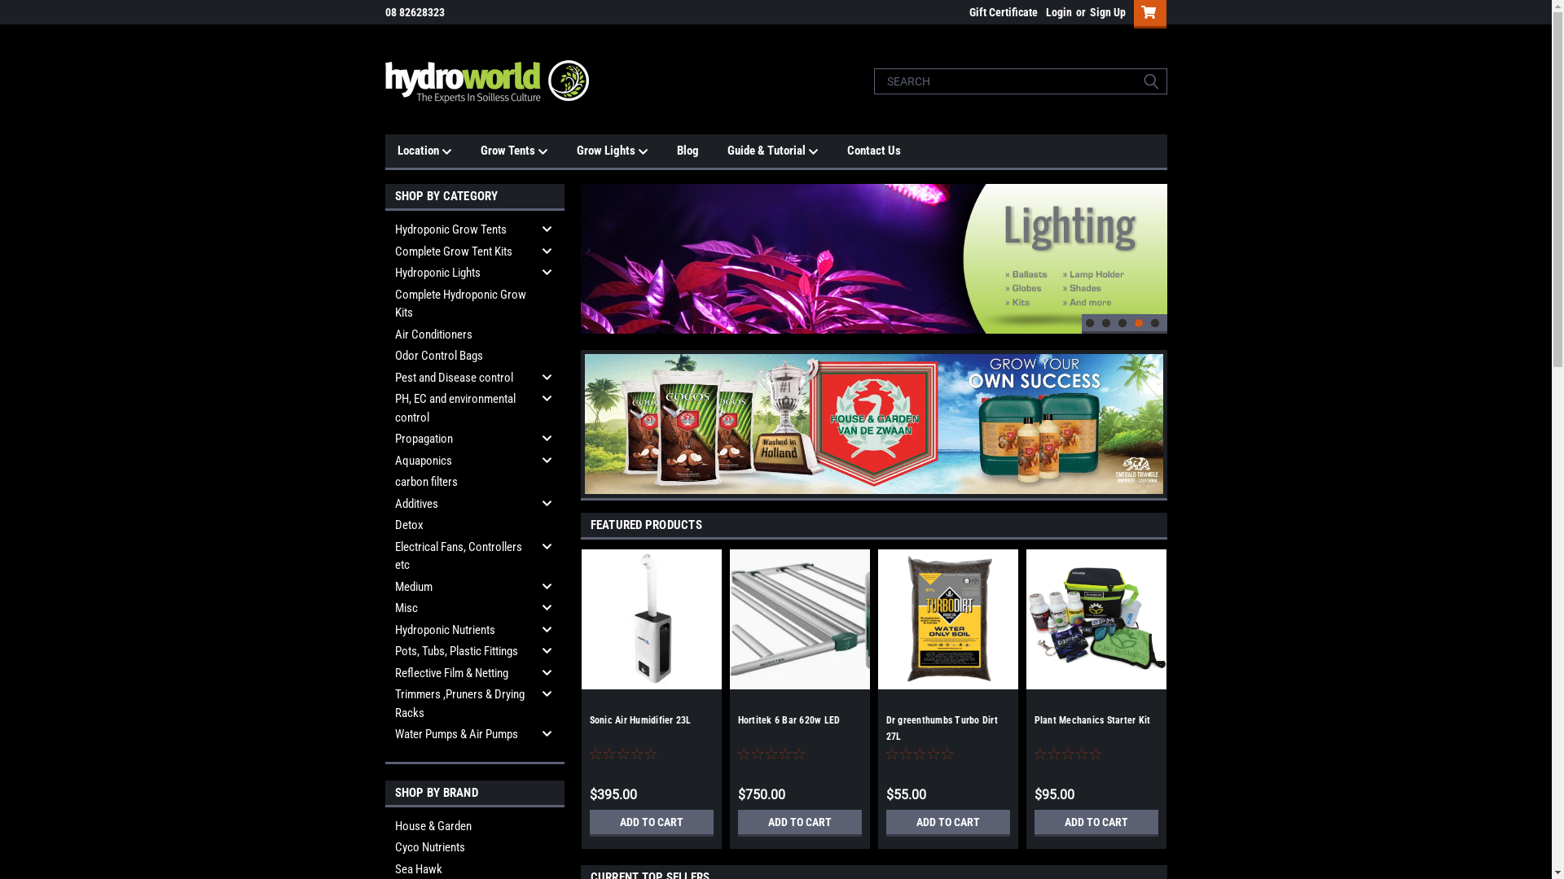 Image resolution: width=1564 pixels, height=879 pixels. I want to click on Propagation, so click(461, 439).